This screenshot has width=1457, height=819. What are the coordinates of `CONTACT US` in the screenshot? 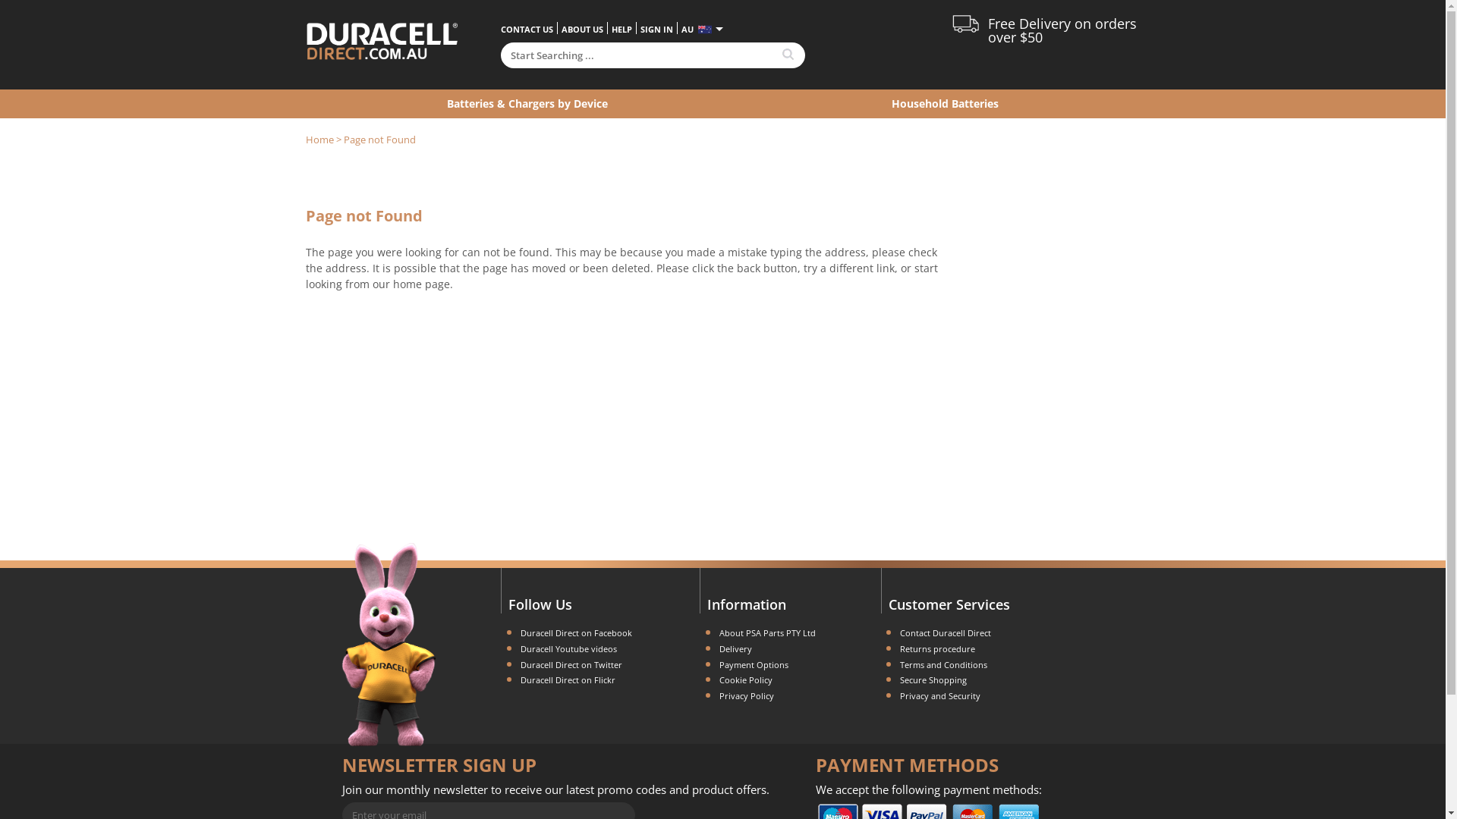 It's located at (527, 29).